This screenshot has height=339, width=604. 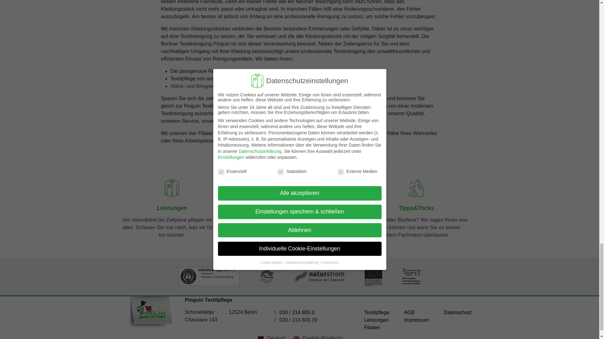 I want to click on Datenschutz, so click(x=458, y=313).